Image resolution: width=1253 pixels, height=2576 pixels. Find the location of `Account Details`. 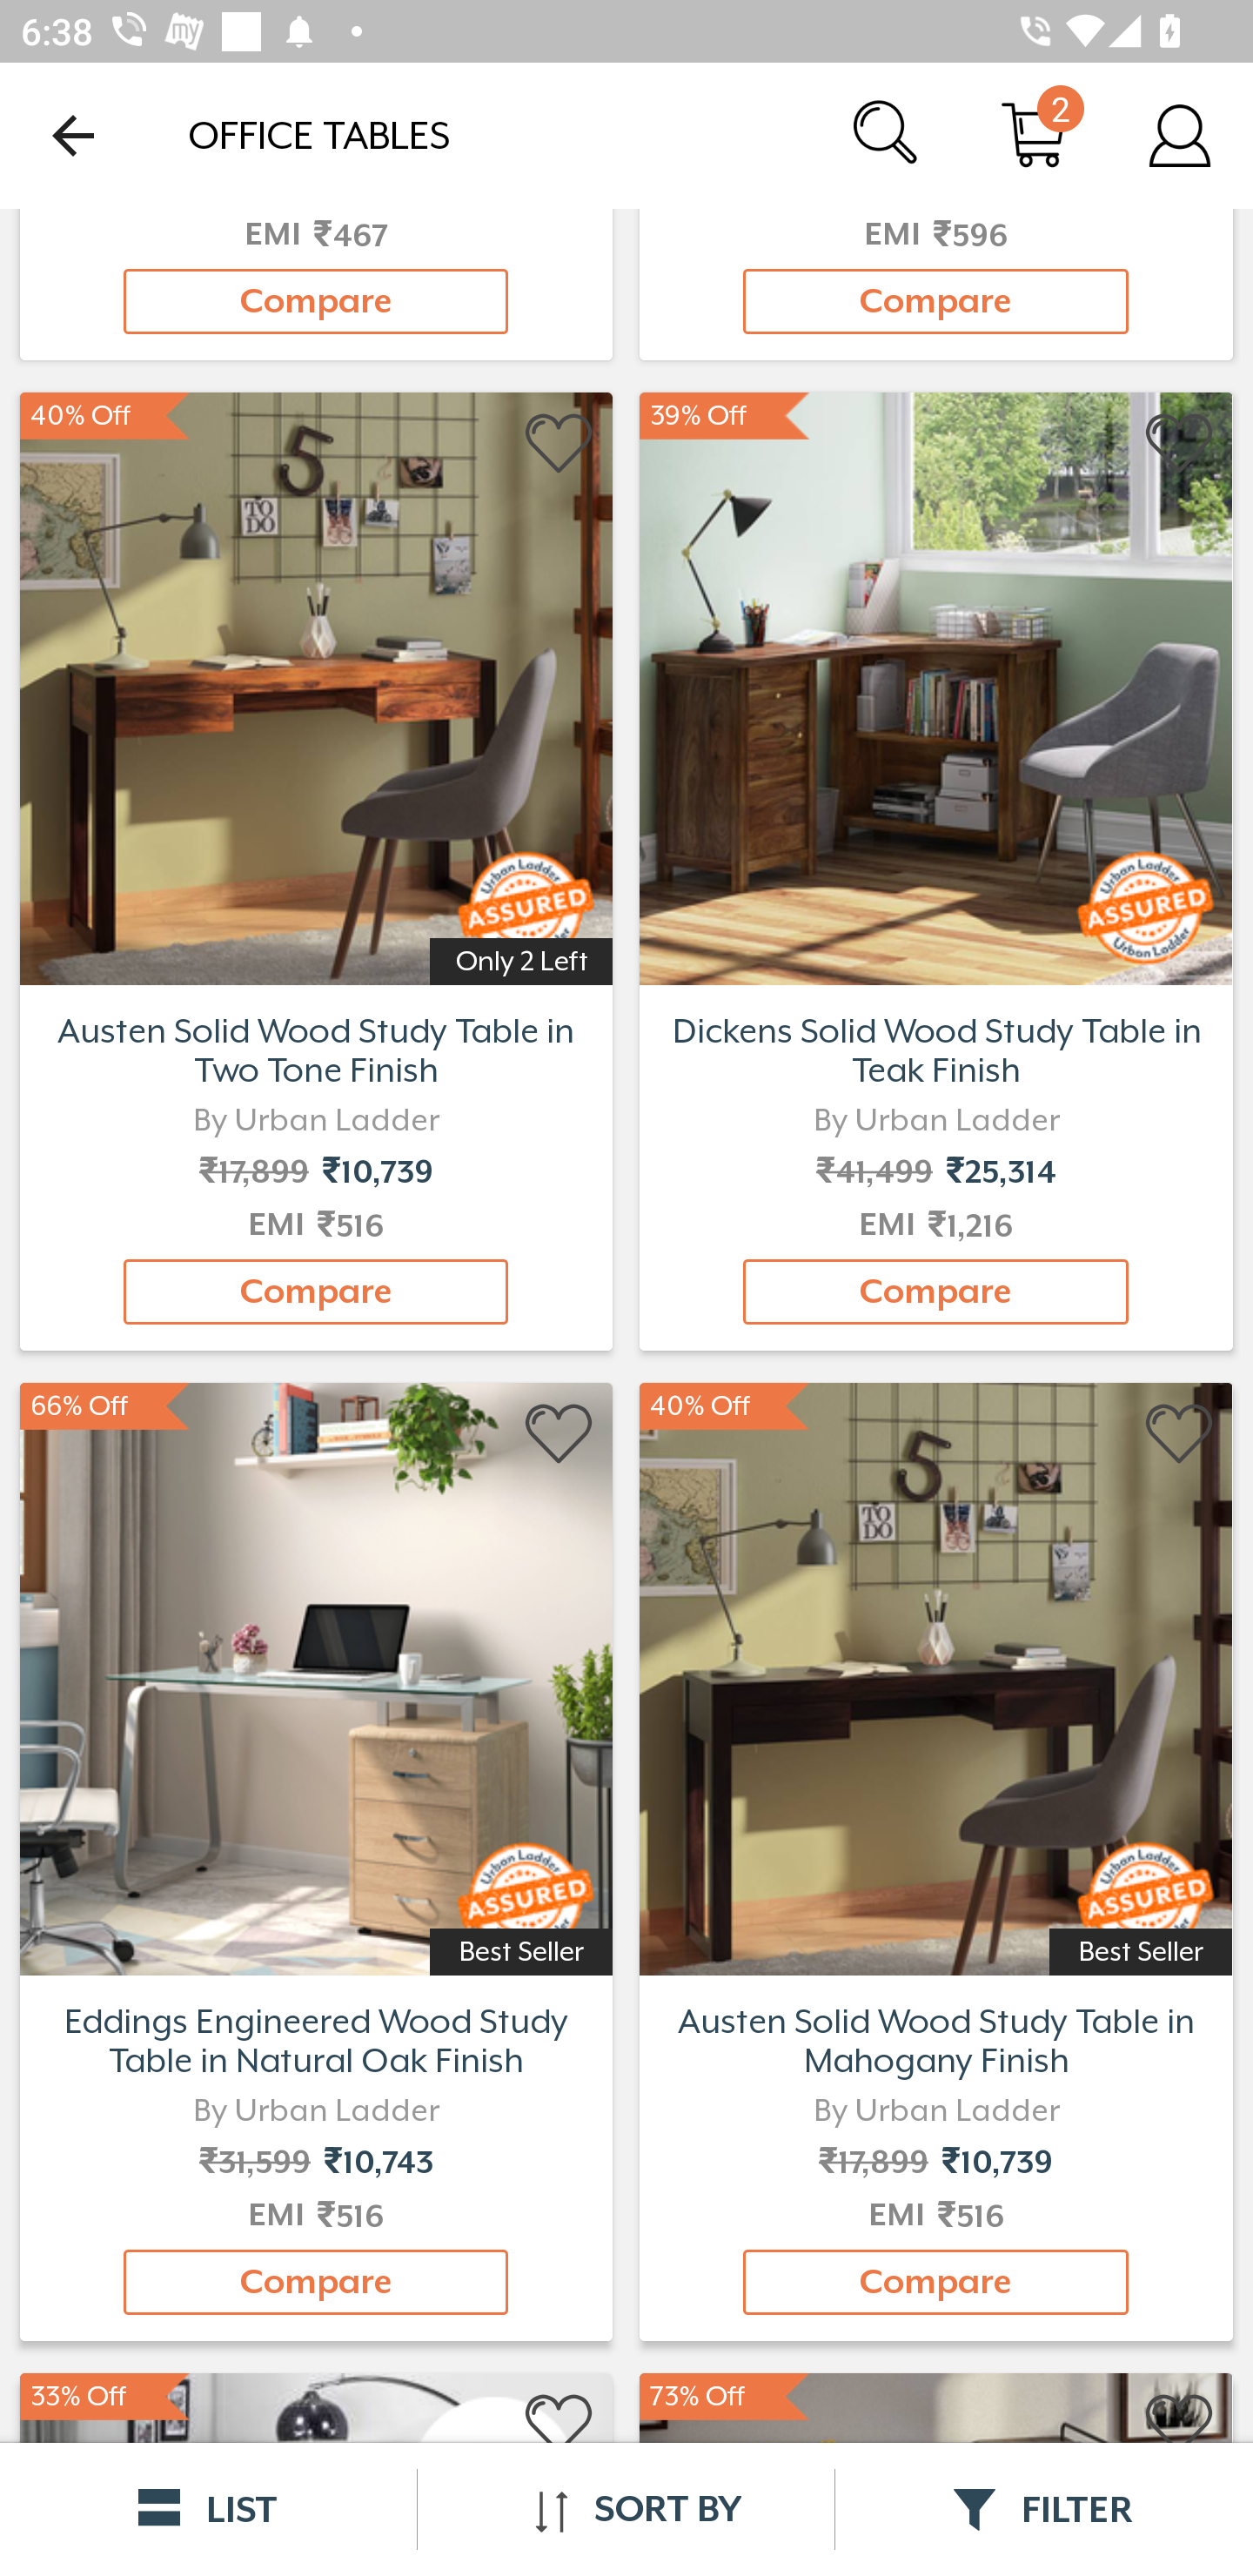

Account Details is located at coordinates (1180, 134).